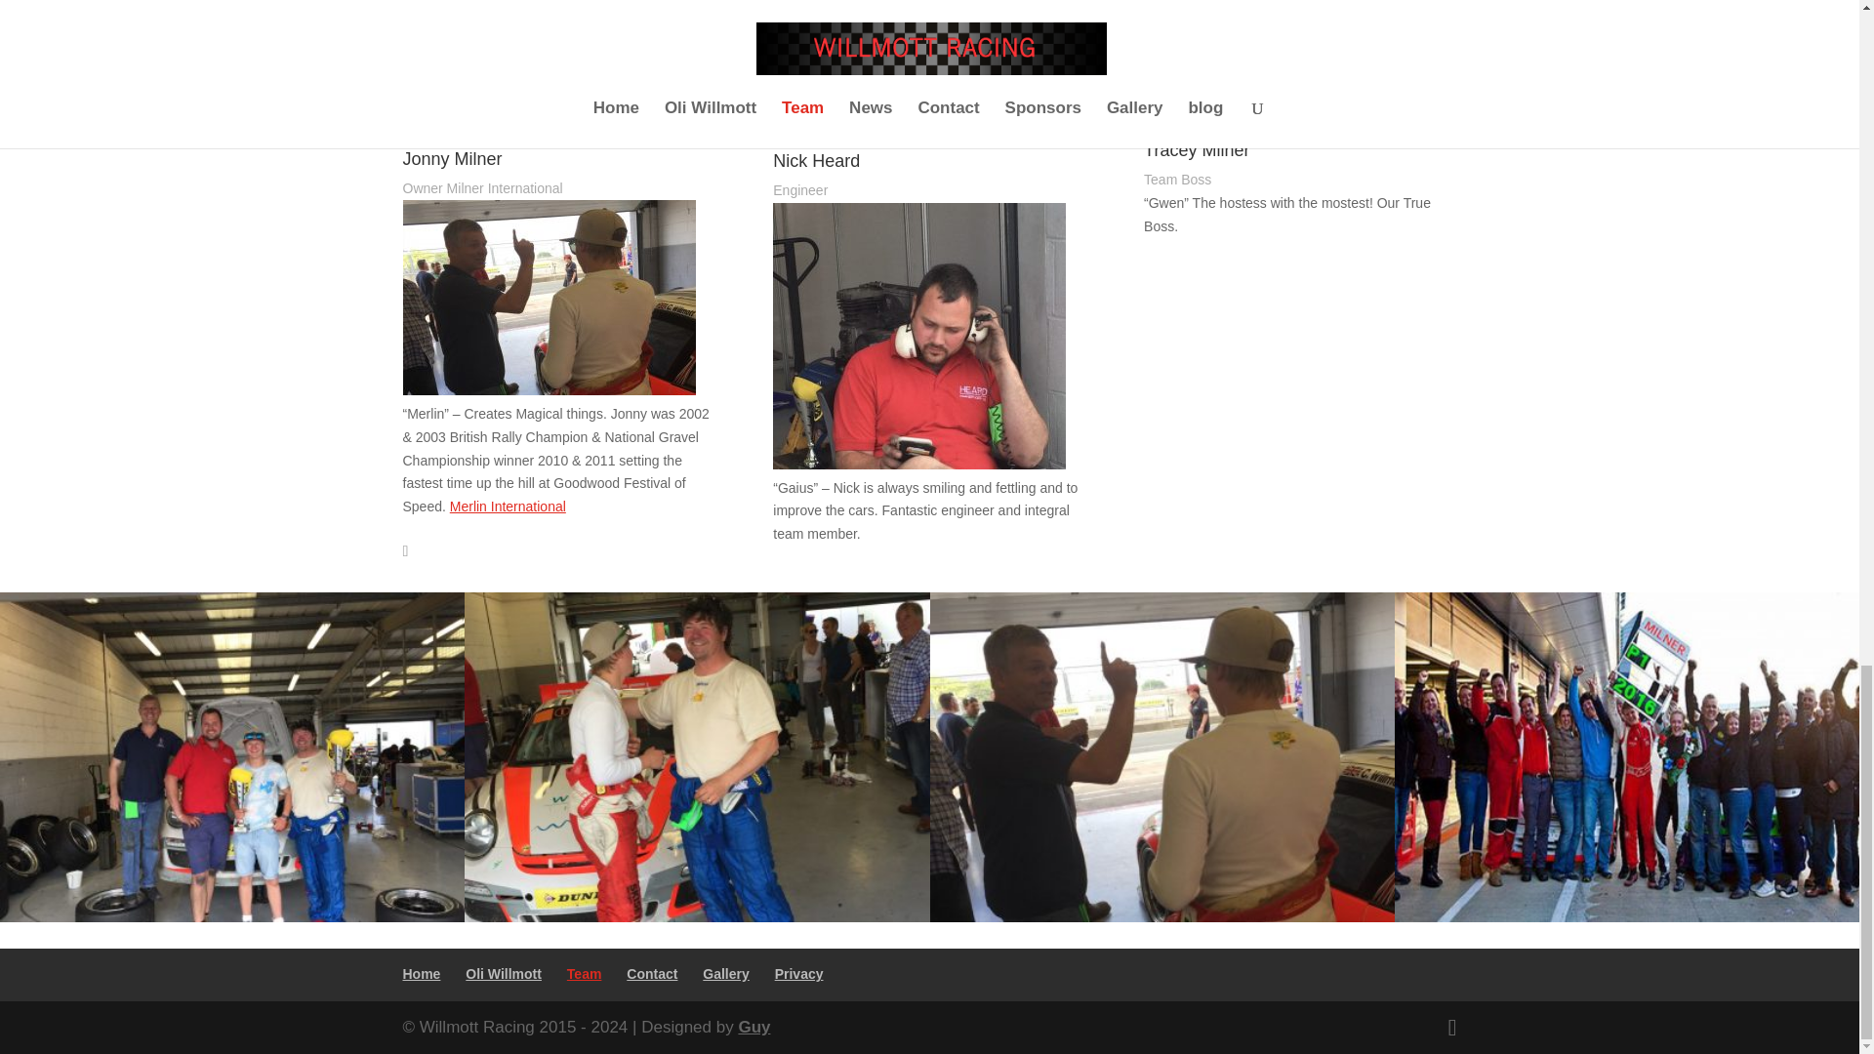  Describe the element at coordinates (453, 84) in the screenshot. I see `Ski Hire Wengen` at that location.